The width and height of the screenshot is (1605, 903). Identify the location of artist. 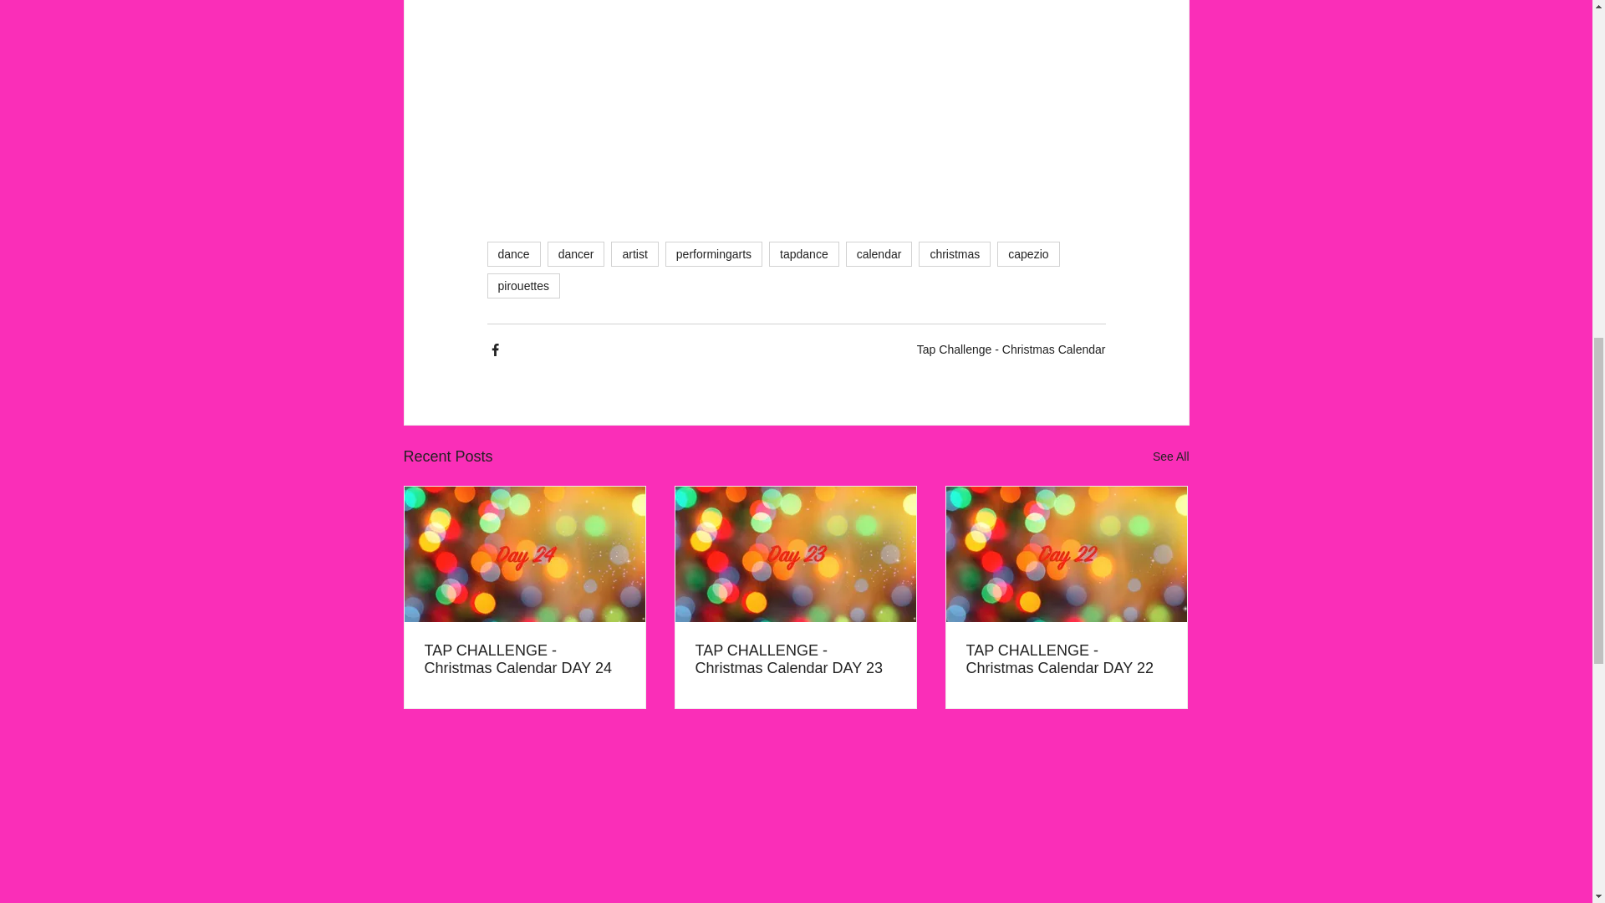
(634, 254).